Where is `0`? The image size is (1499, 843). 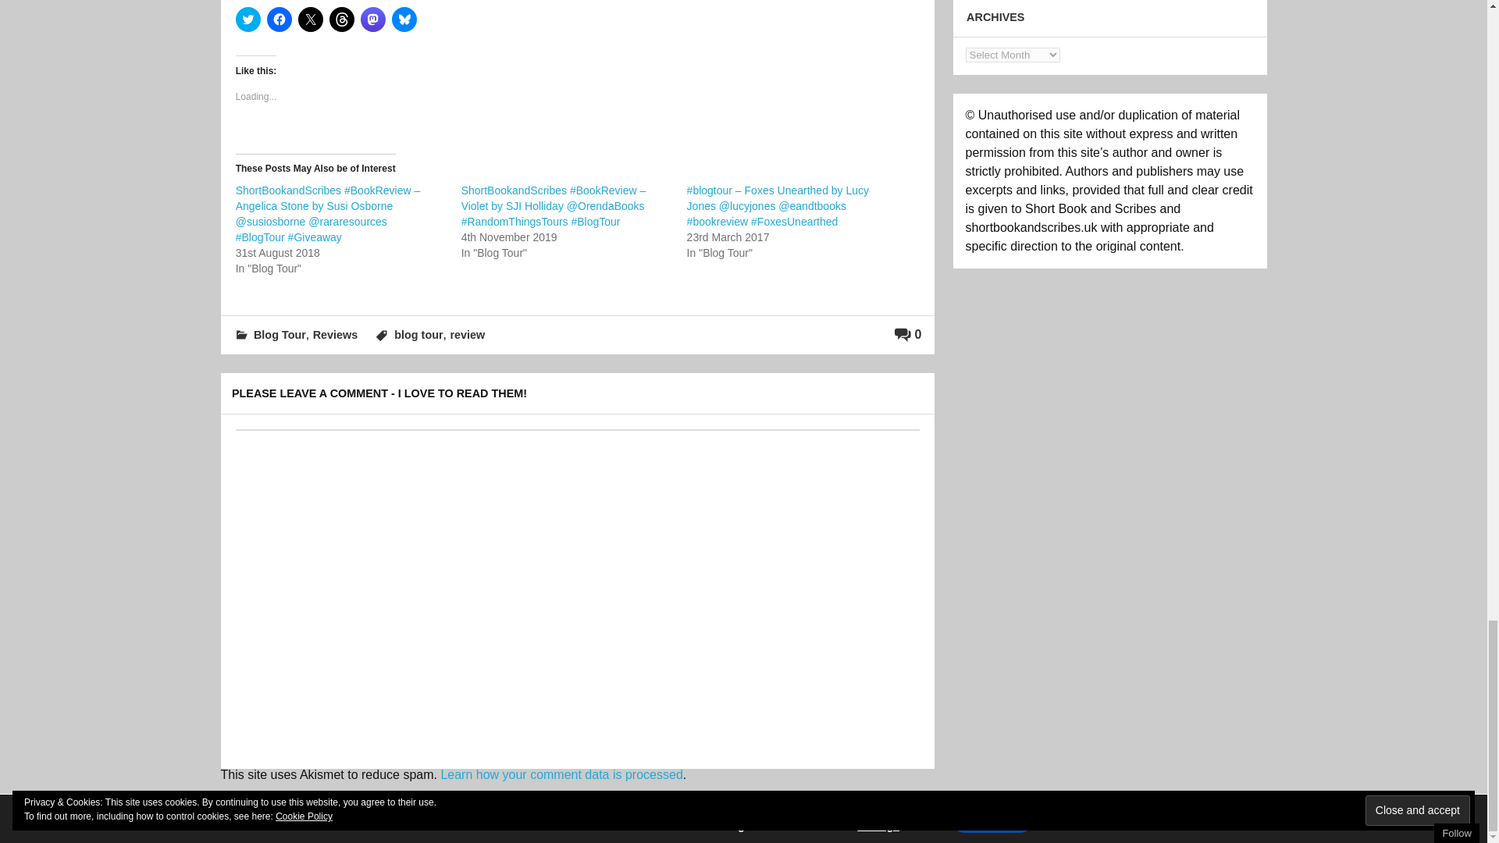 0 is located at coordinates (908, 334).